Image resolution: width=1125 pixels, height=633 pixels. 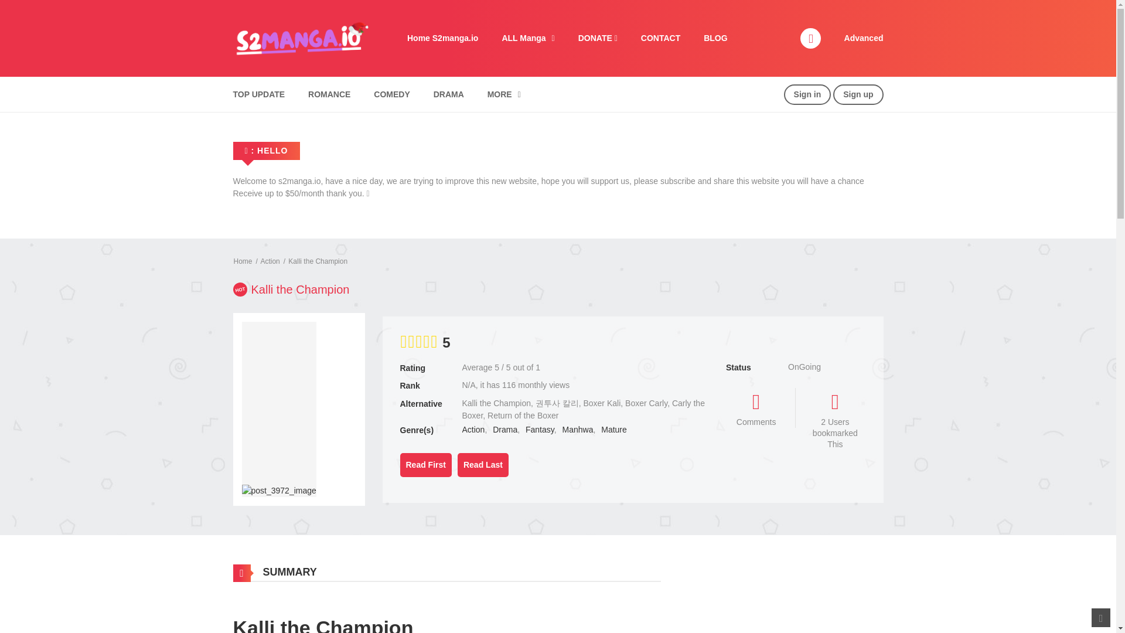 I want to click on S2 MANGA, so click(x=301, y=38).